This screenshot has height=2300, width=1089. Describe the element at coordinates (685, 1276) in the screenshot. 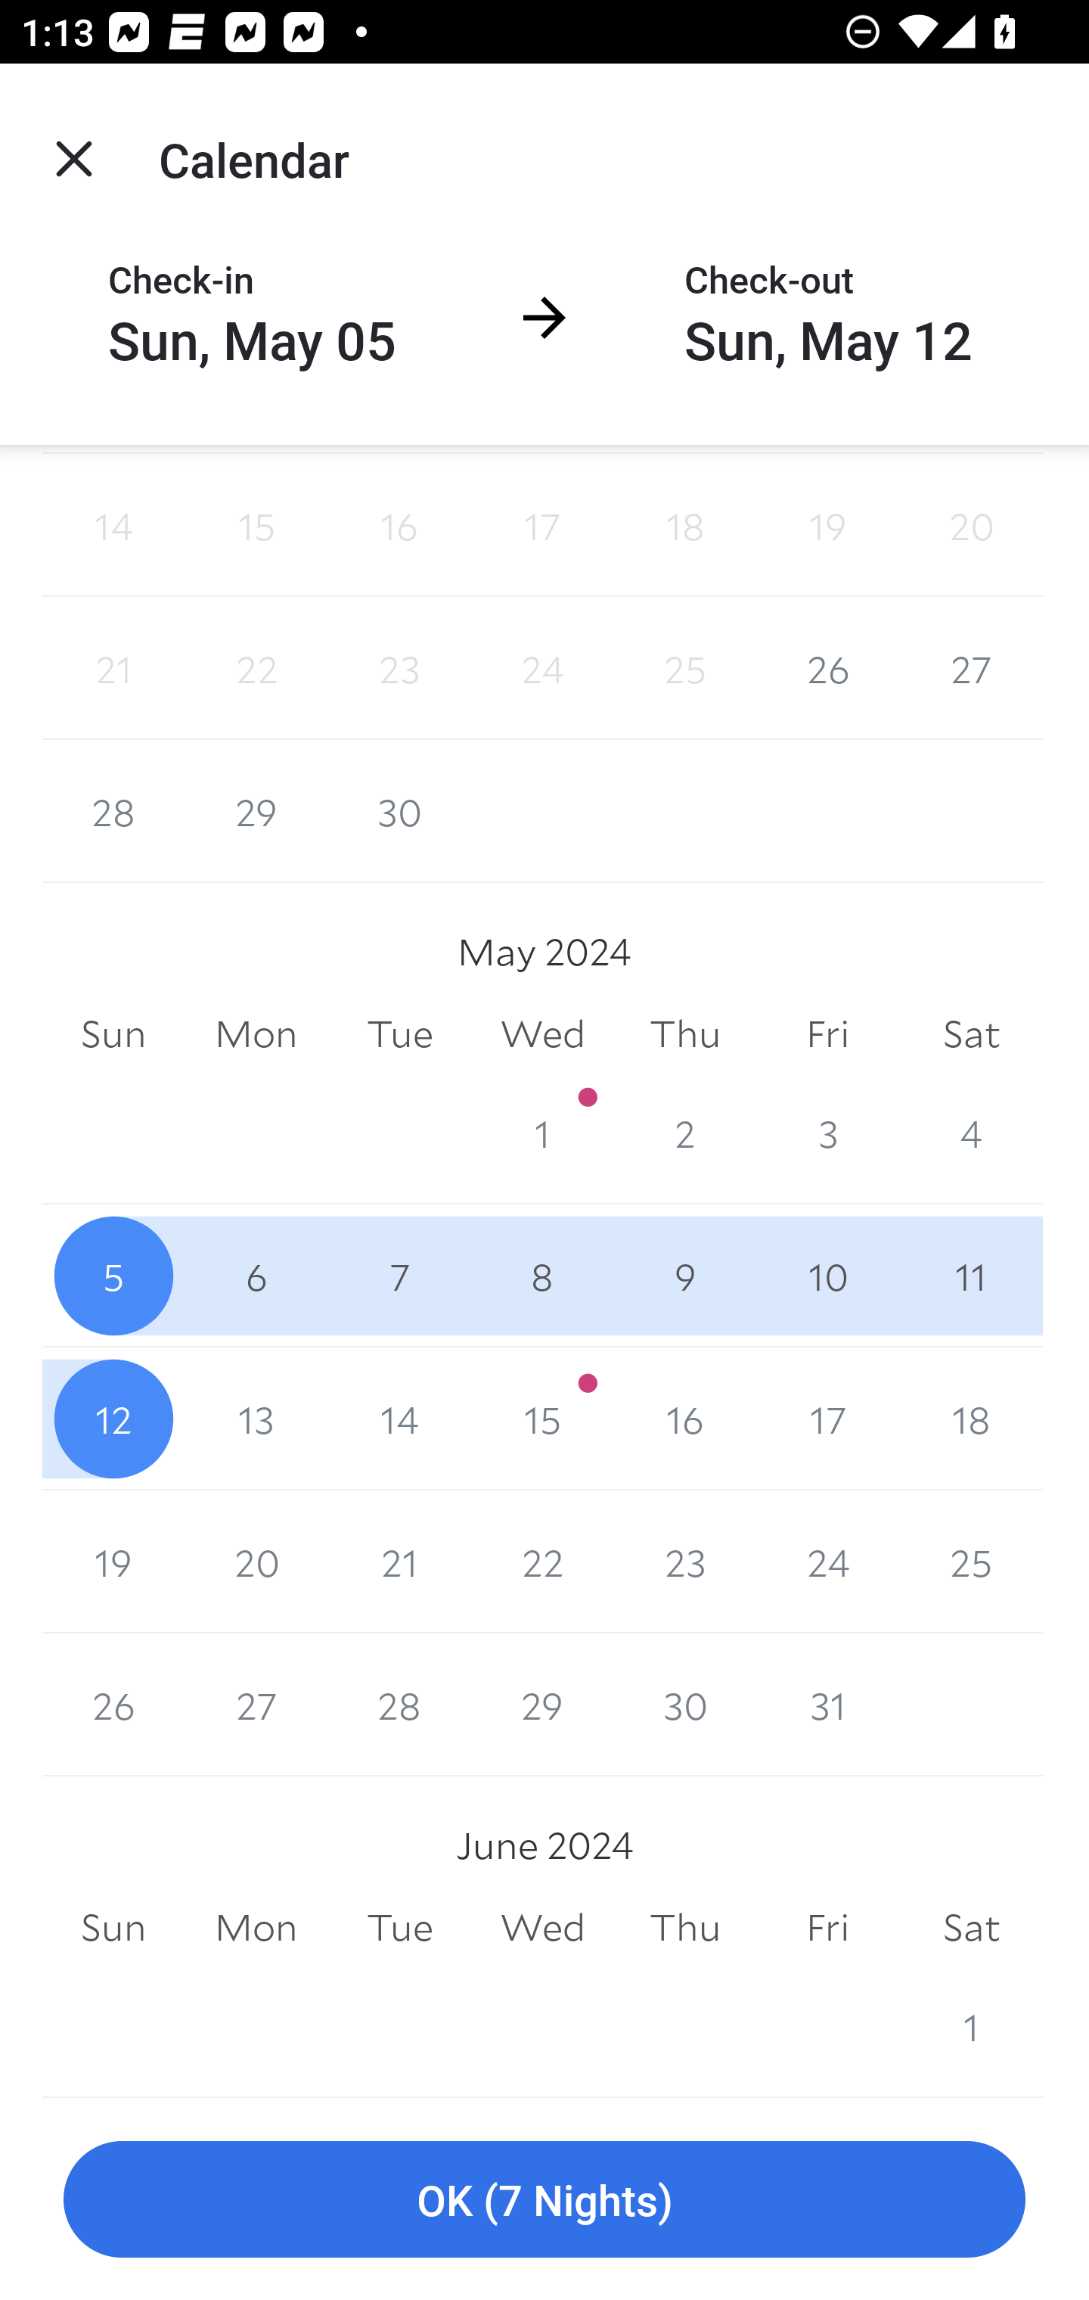

I see `9 9 May 2024` at that location.